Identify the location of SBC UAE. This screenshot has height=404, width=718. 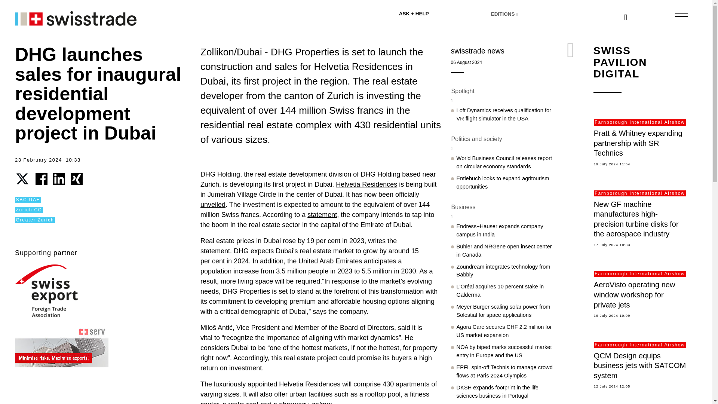
(28, 200).